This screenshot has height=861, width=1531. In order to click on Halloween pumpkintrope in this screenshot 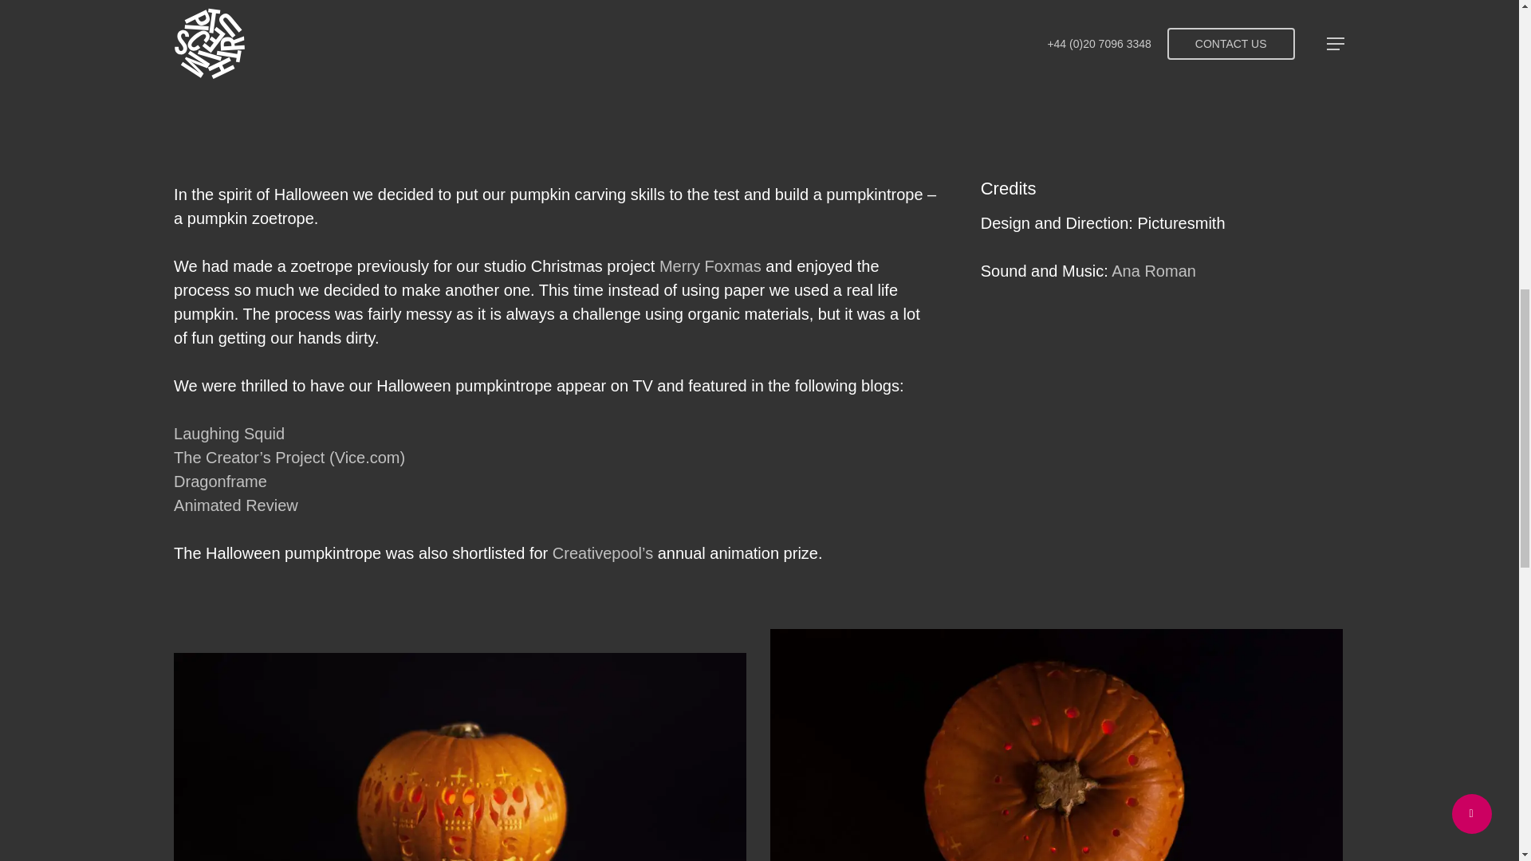, I will do `click(460, 757)`.